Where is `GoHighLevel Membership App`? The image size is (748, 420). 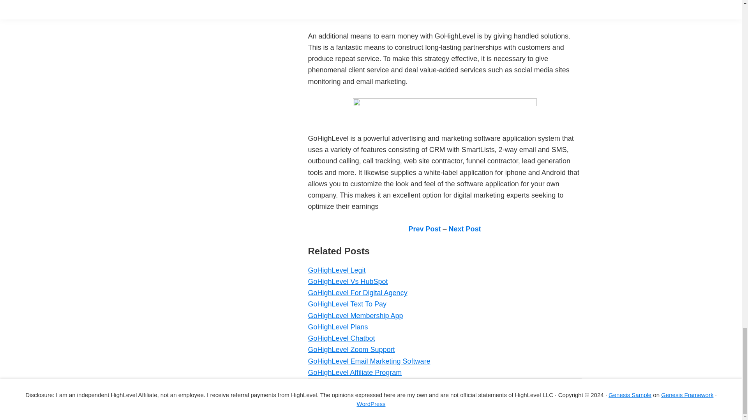 GoHighLevel Membership App is located at coordinates (355, 316).